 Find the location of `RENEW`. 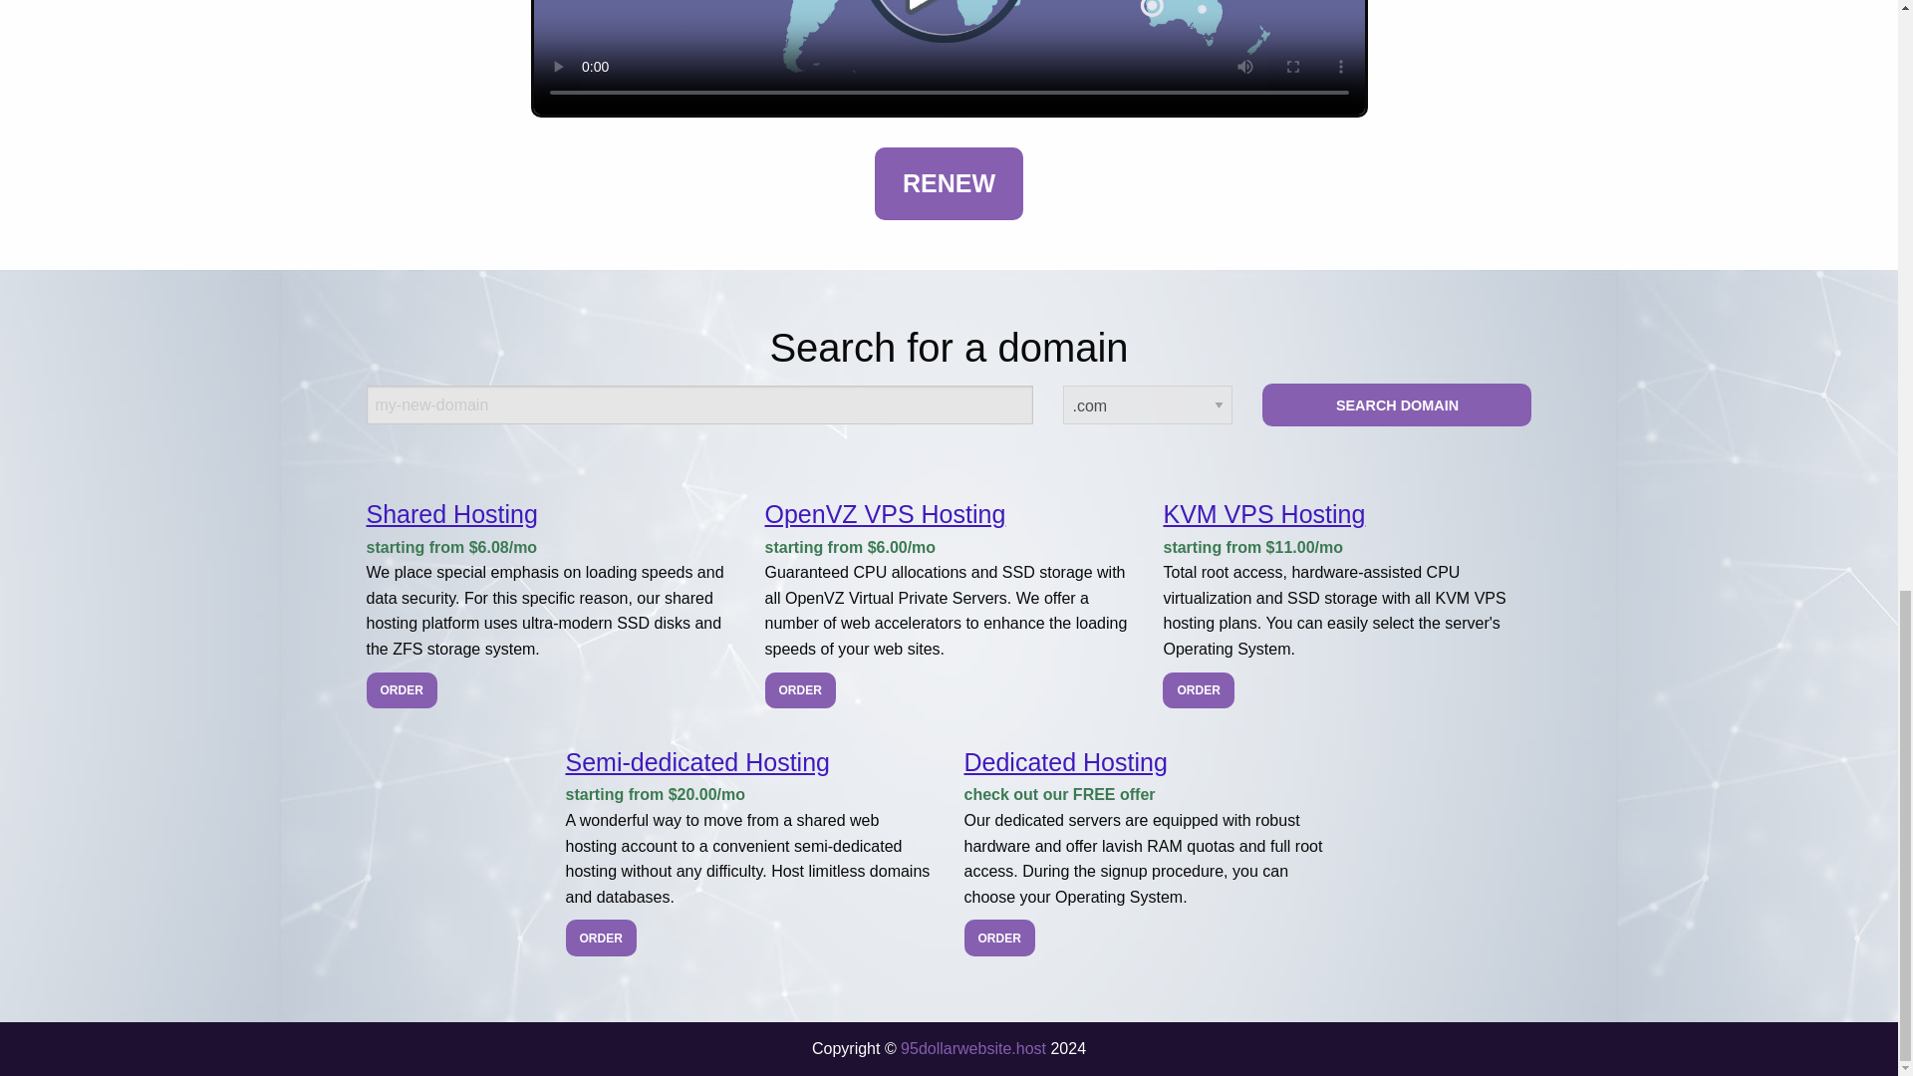

RENEW is located at coordinates (949, 183).